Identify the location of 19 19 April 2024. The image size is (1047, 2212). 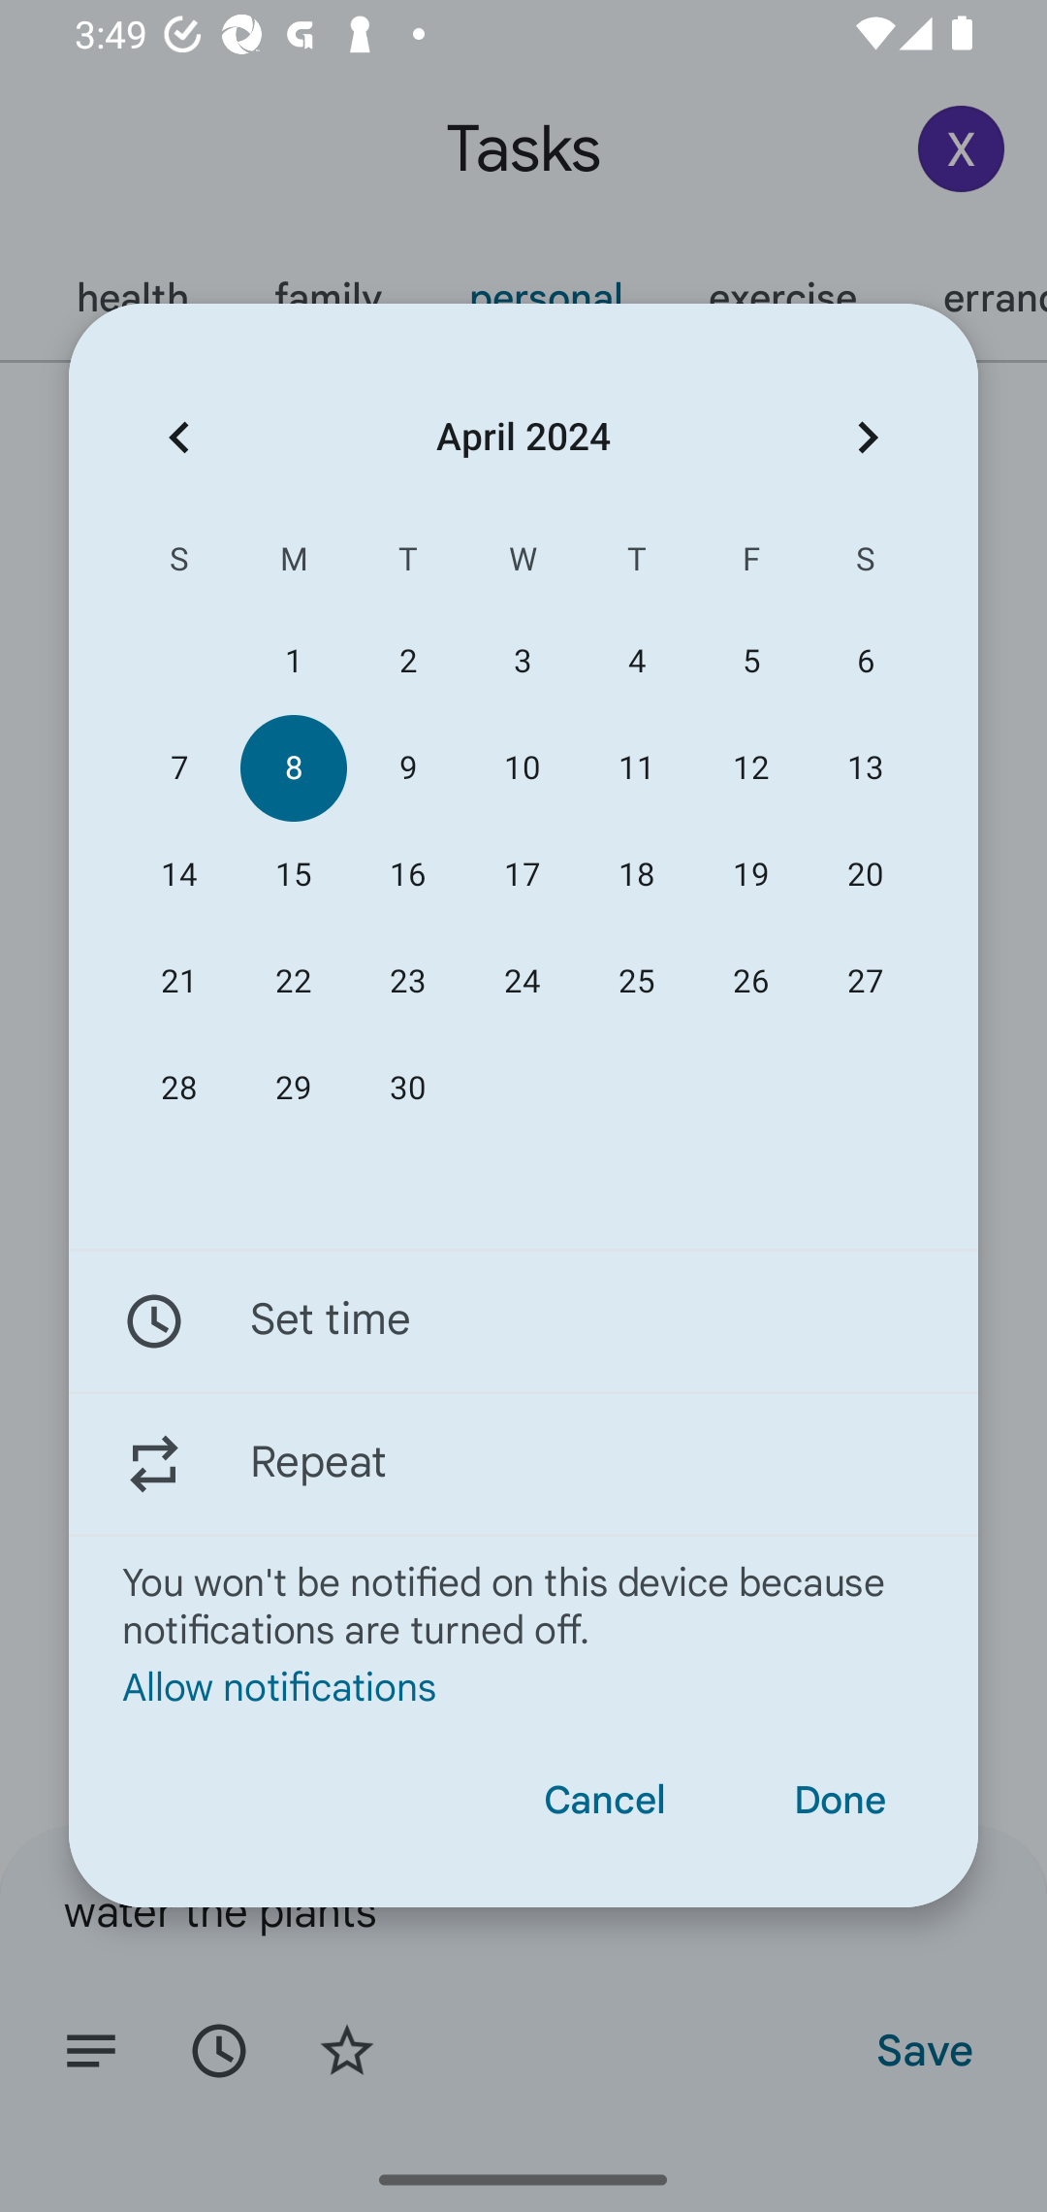
(750, 874).